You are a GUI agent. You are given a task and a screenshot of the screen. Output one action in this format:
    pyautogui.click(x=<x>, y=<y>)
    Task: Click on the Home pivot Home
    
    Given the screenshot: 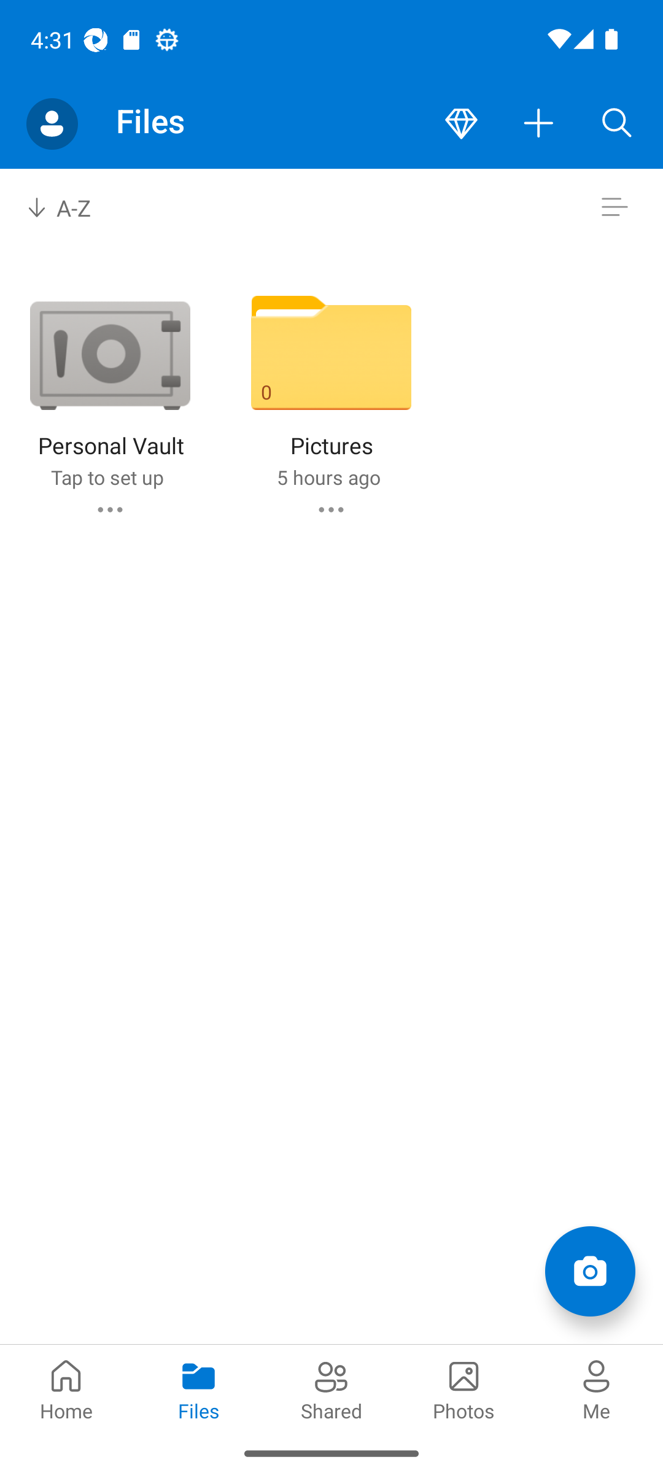 What is the action you would take?
    pyautogui.click(x=66, y=1388)
    